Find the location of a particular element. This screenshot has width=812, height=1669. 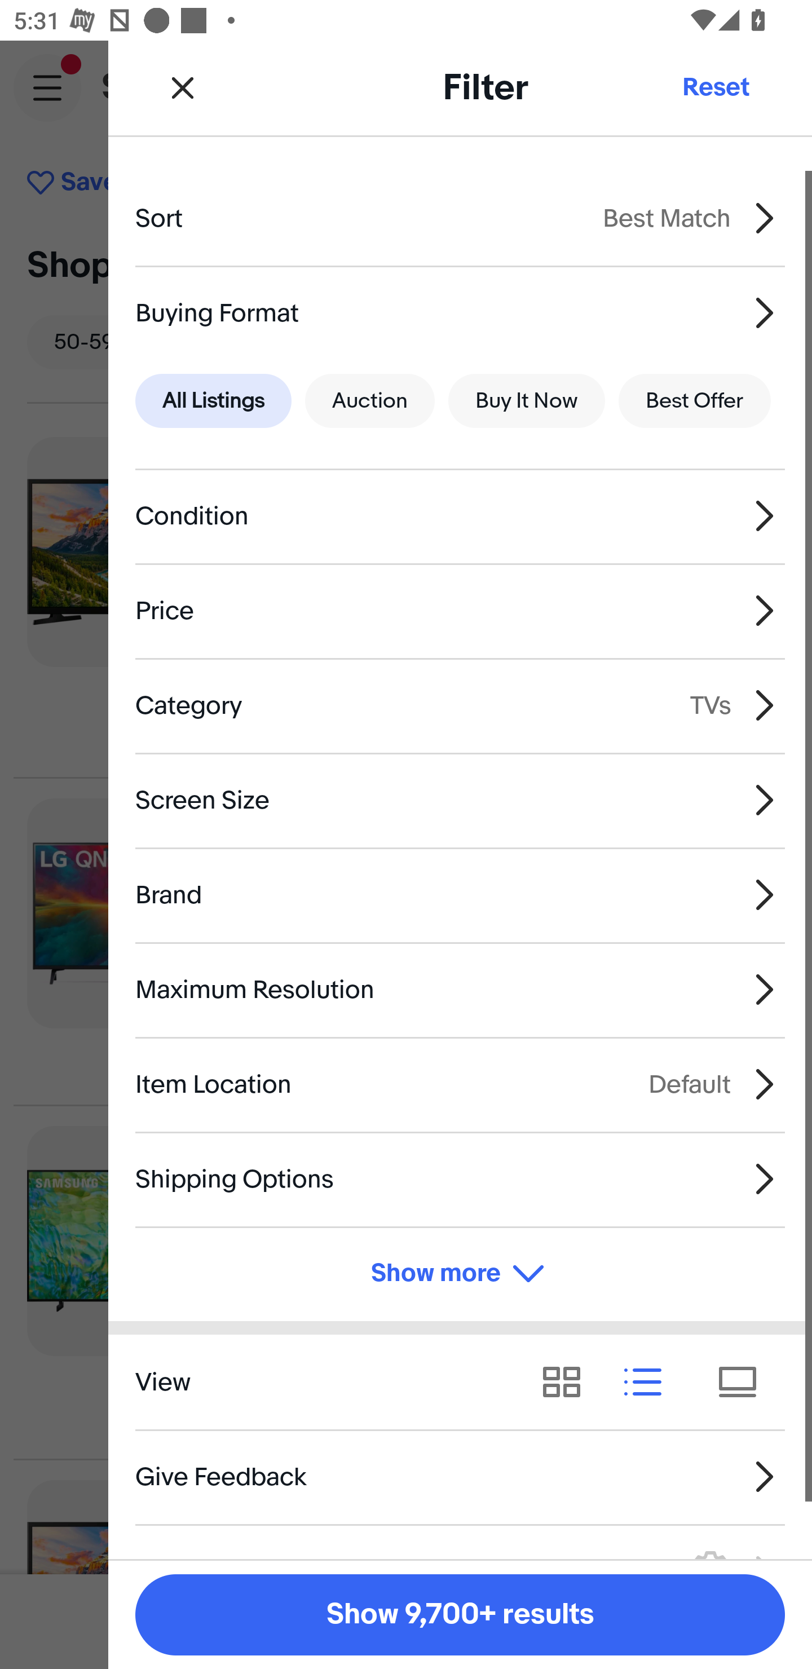

Show more is located at coordinates (460, 1274).